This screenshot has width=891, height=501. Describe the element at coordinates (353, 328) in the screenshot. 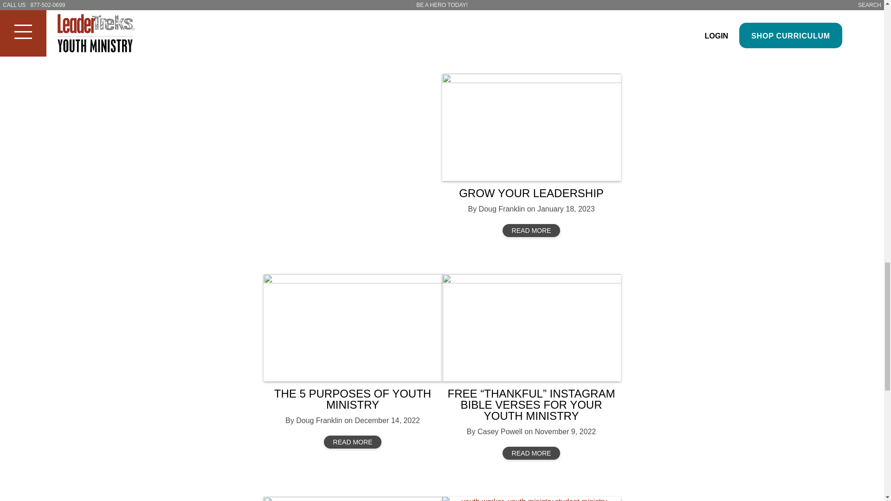

I see `The 5 Purposes of Youth Ministry` at that location.